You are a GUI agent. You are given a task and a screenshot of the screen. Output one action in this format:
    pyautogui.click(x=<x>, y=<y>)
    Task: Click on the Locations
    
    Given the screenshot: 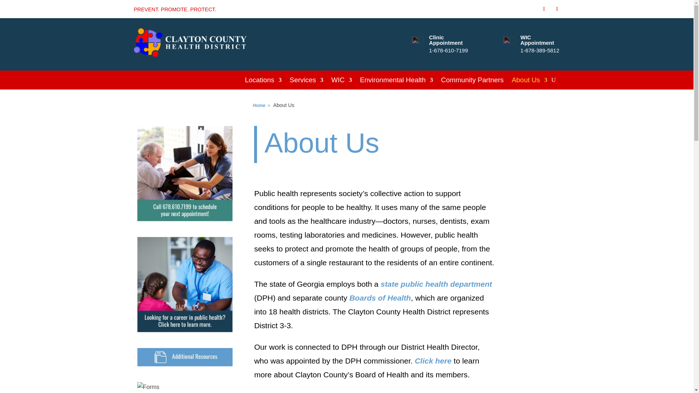 What is the action you would take?
    pyautogui.click(x=263, y=82)
    